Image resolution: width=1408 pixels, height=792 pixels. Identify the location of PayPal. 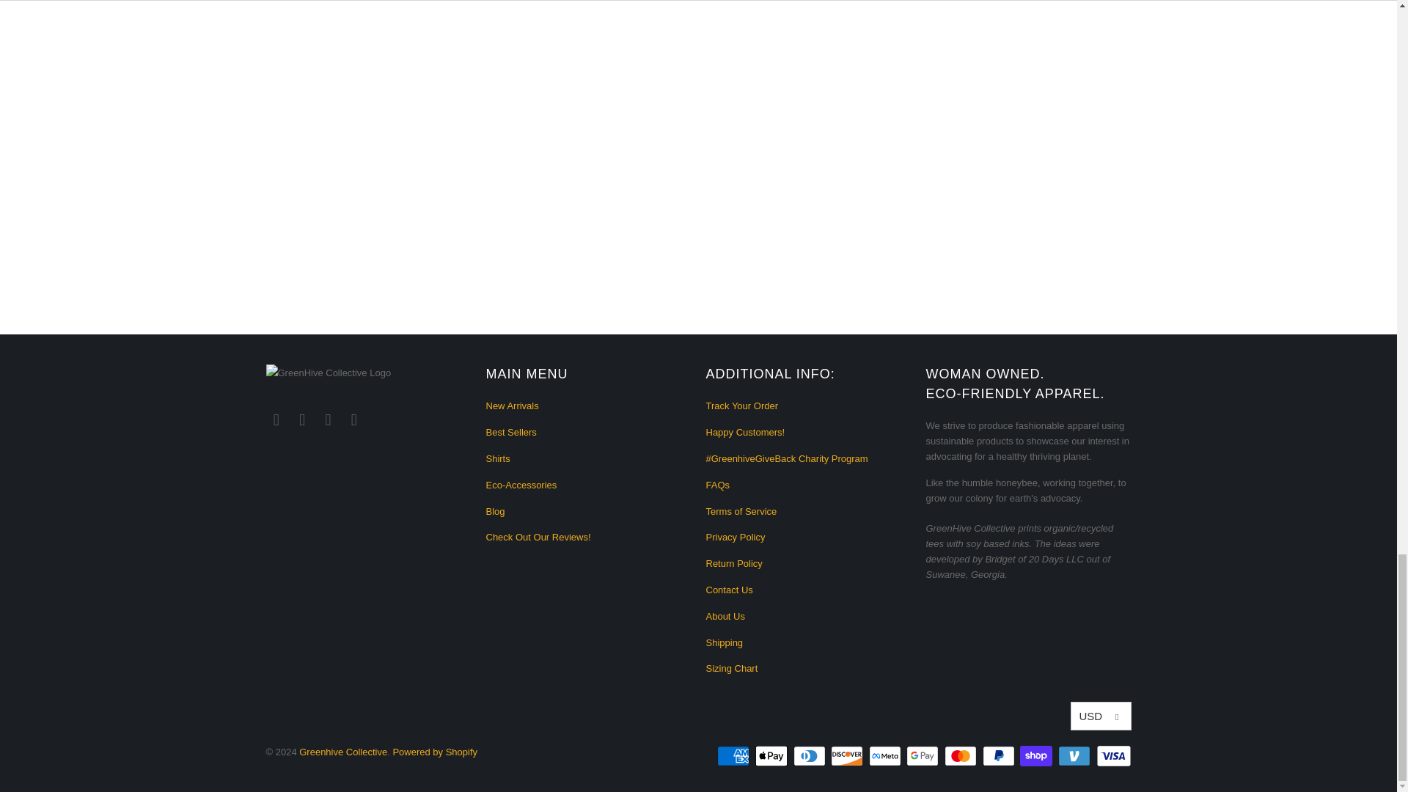
(1000, 756).